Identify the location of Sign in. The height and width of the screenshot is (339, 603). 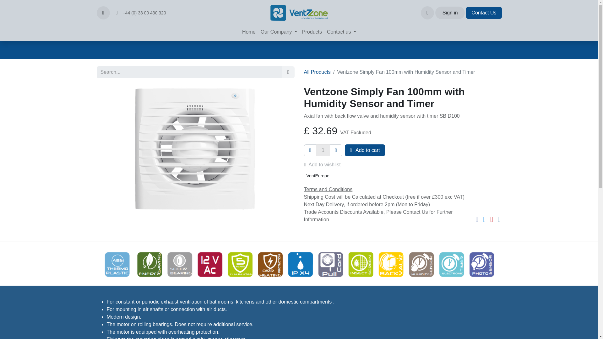
(450, 13).